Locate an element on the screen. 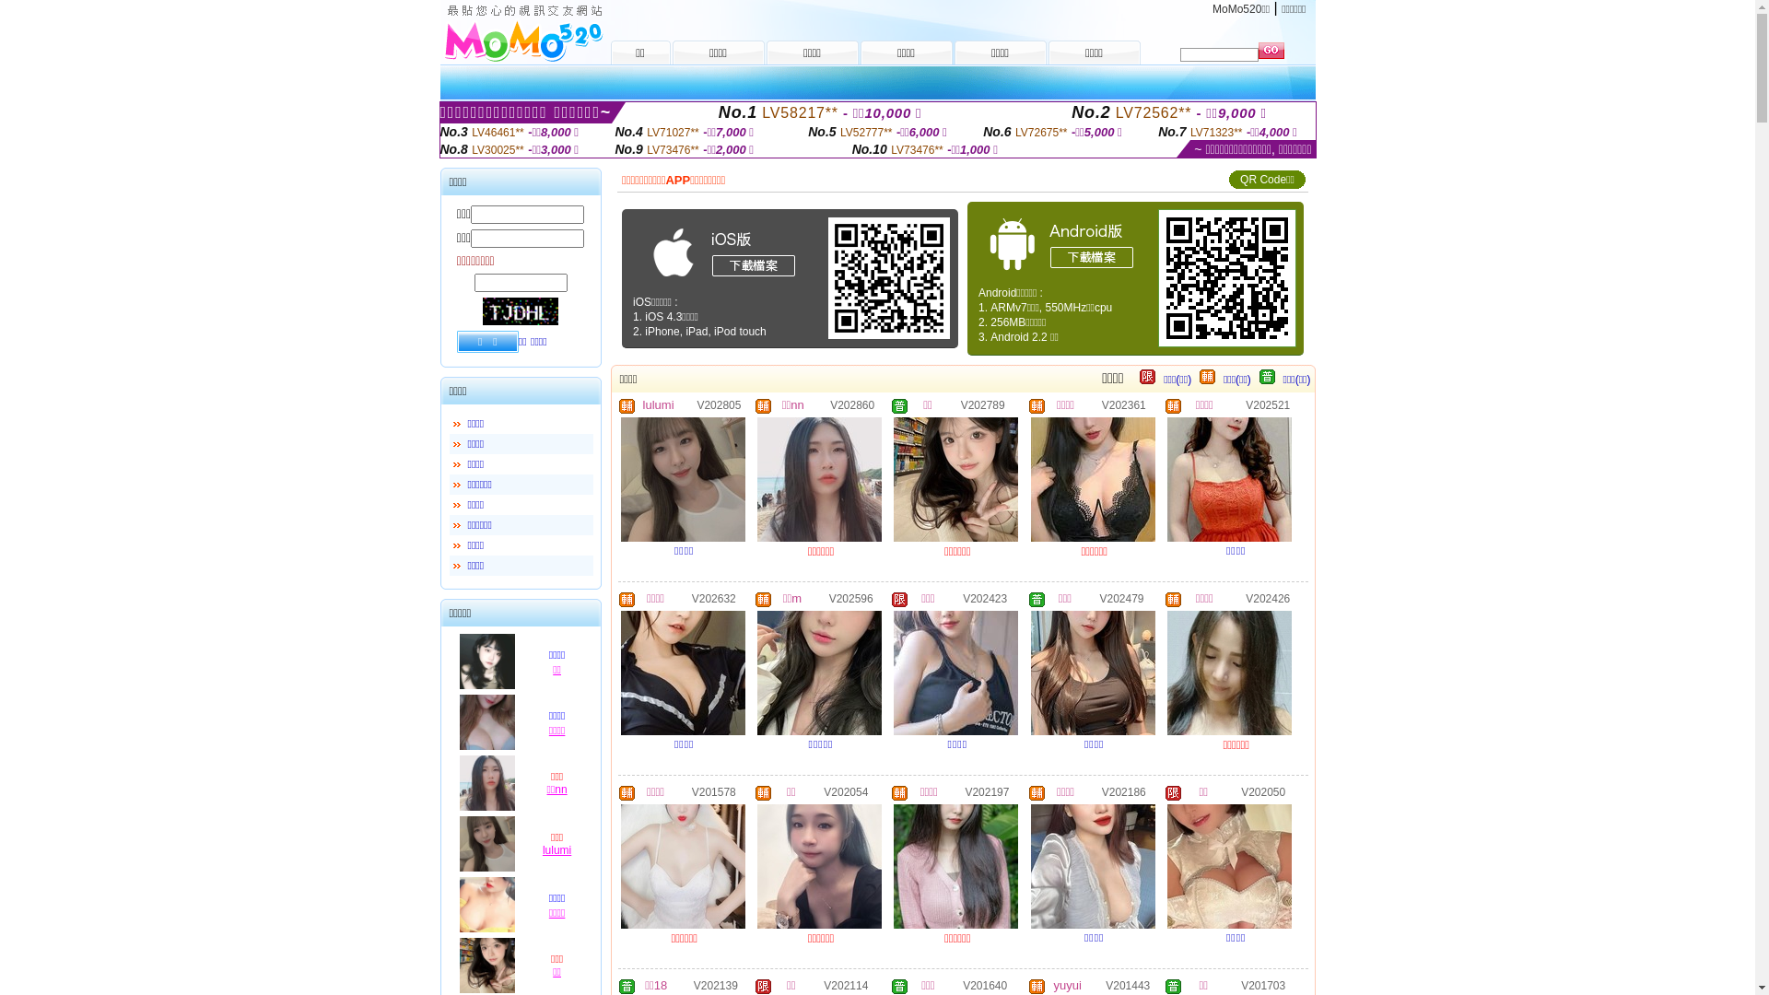 This screenshot has height=995, width=1769. V202789 is located at coordinates (983, 404).